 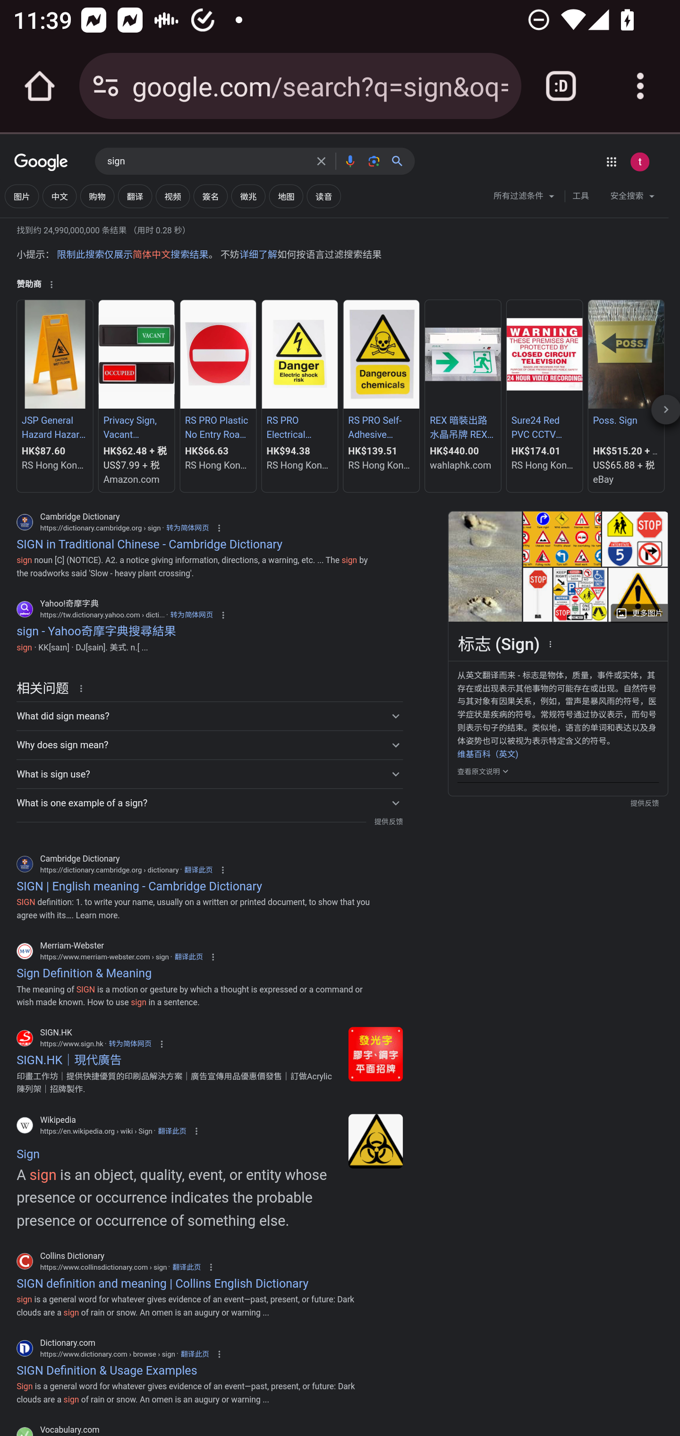 I want to click on 工具, so click(x=580, y=196).